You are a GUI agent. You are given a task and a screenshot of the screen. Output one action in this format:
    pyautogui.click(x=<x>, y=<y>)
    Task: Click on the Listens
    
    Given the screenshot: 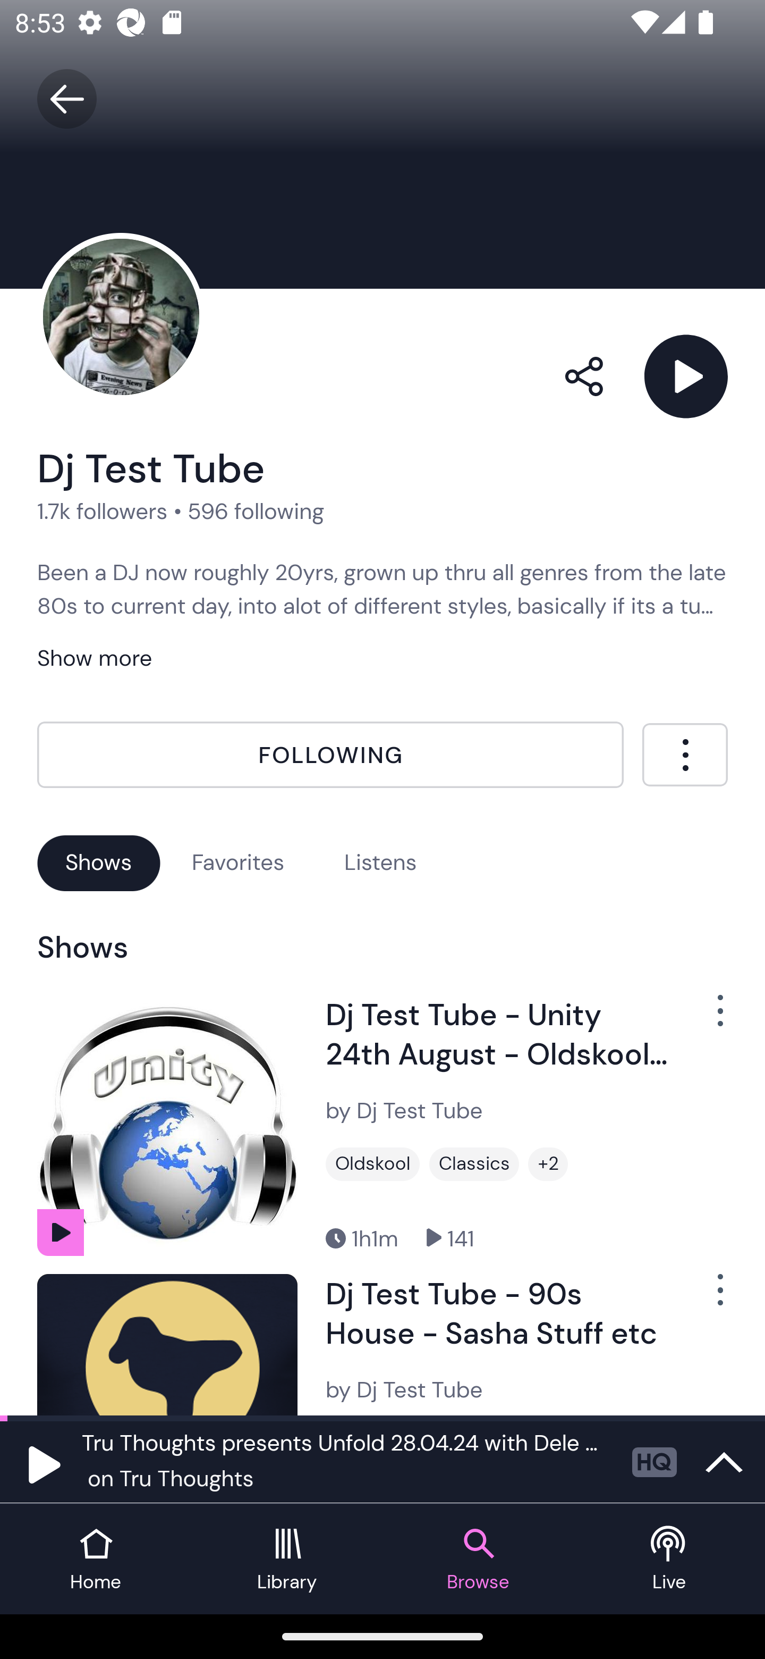 What is the action you would take?
    pyautogui.click(x=380, y=862)
    